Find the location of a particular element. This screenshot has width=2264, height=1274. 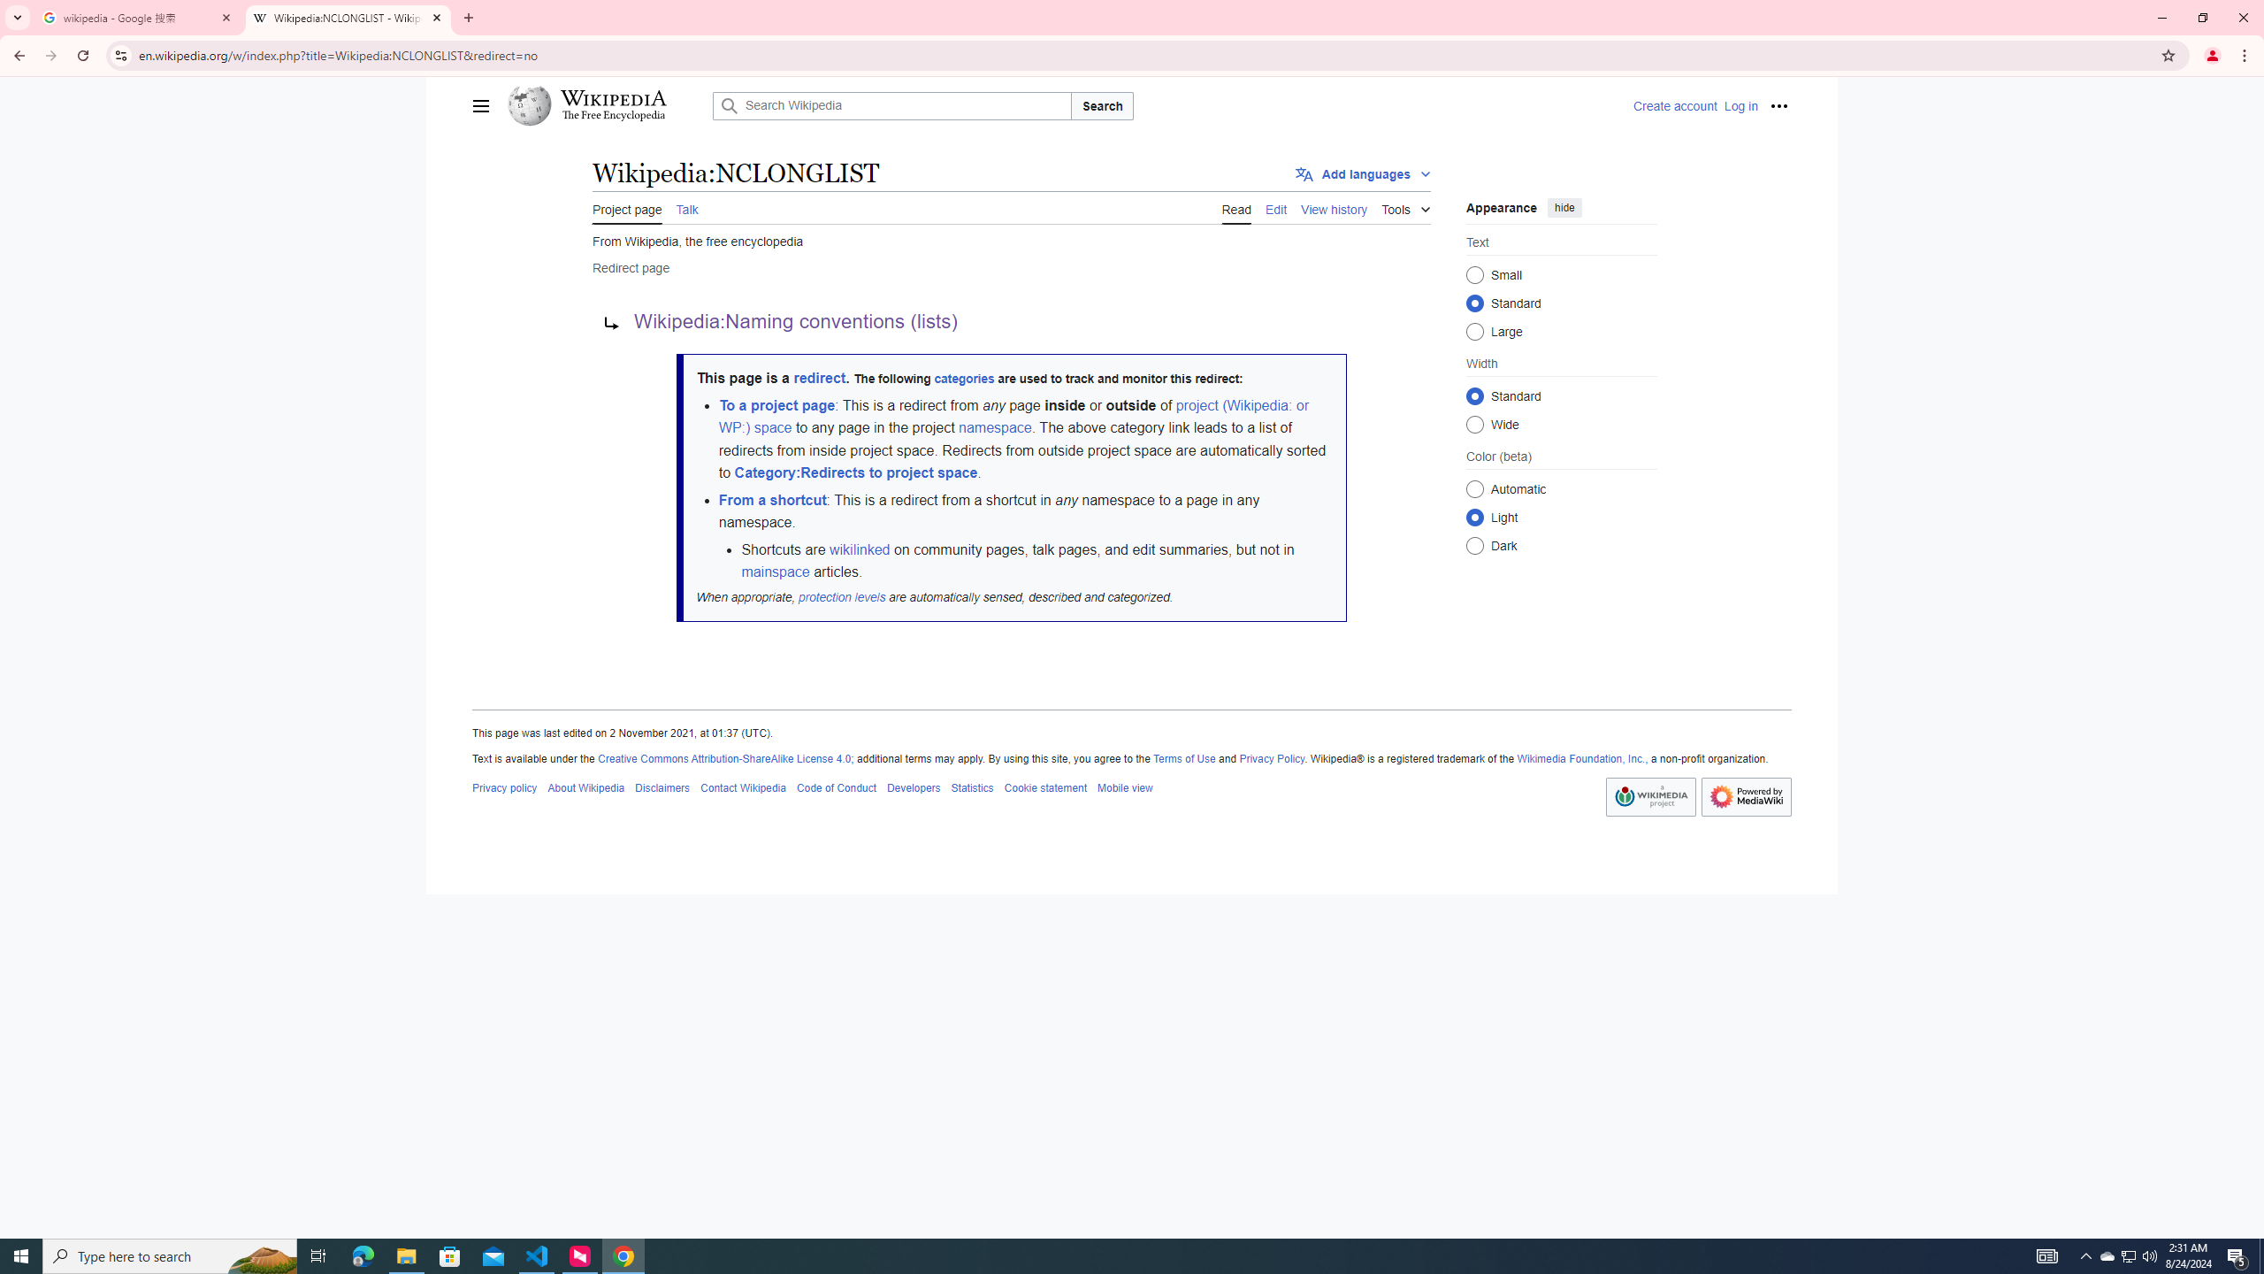

Search tabs is located at coordinates (17, 18).